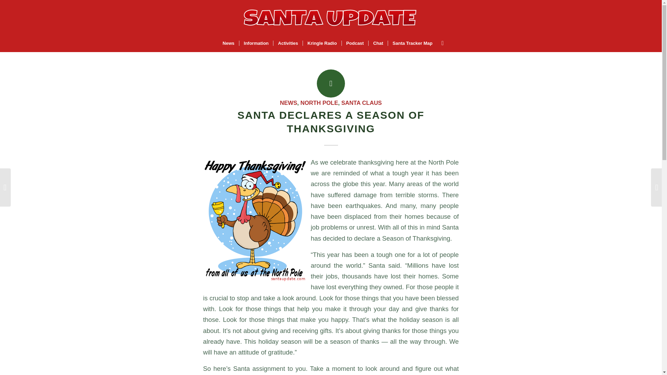 The width and height of the screenshot is (667, 375). I want to click on newlogo23f, so click(331, 17).